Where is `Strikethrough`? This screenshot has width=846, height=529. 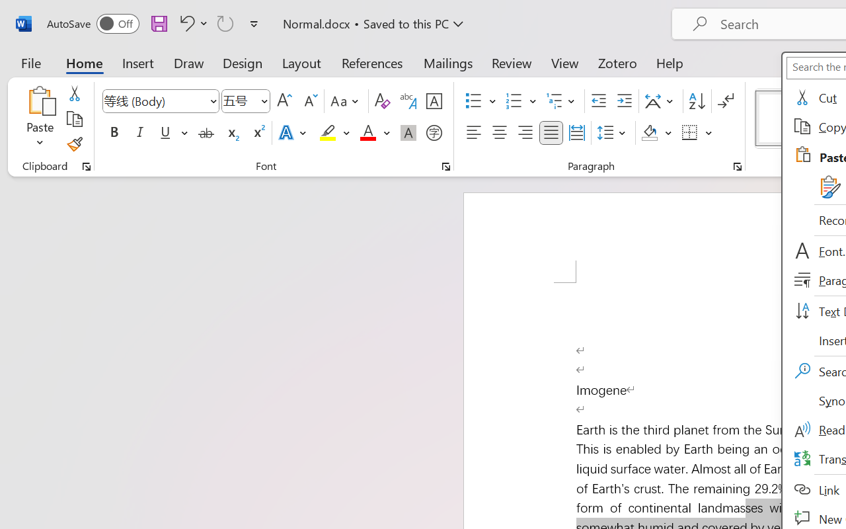
Strikethrough is located at coordinates (206, 133).